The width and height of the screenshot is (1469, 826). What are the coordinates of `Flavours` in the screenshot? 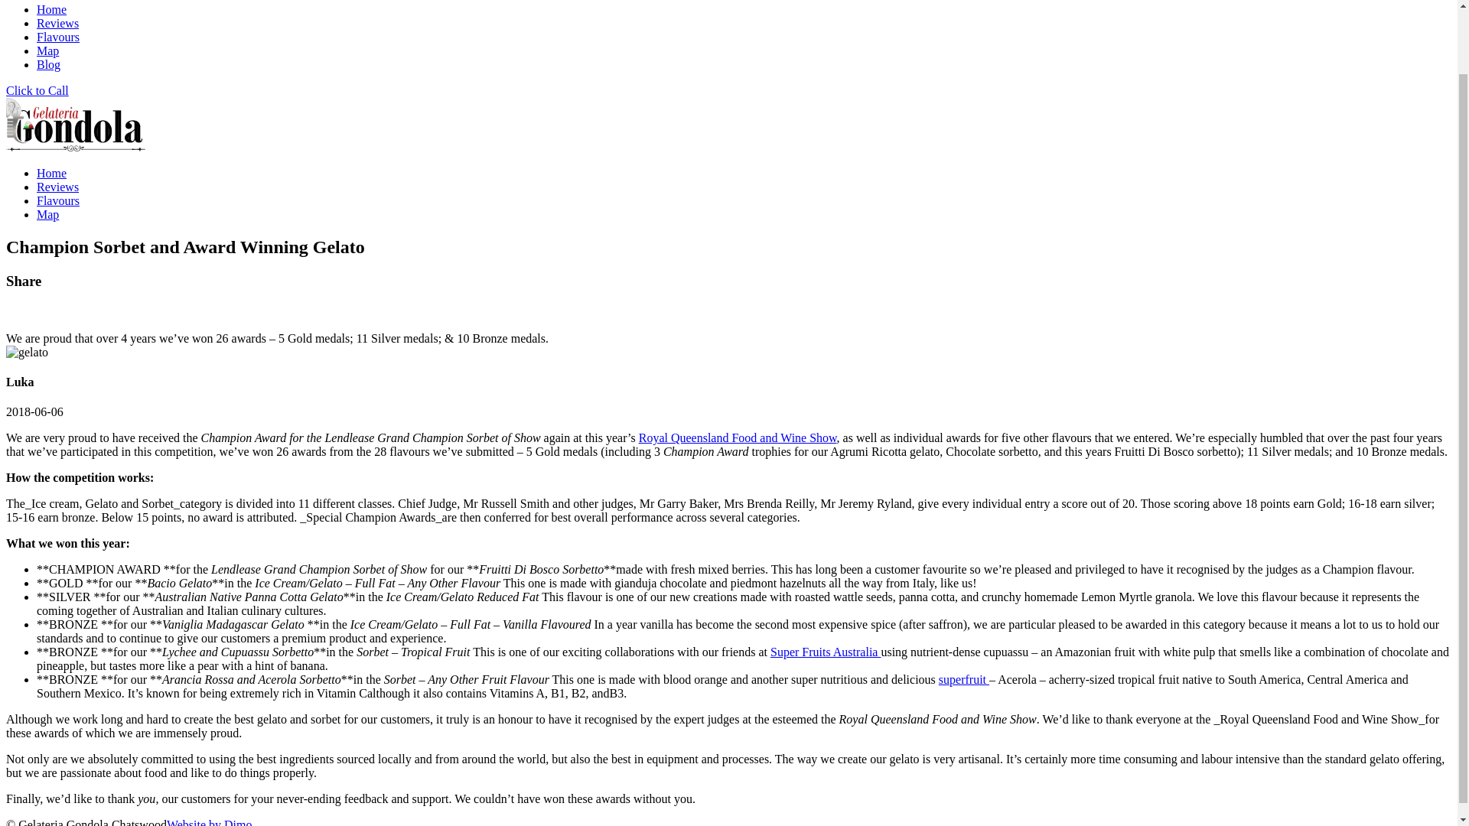 It's located at (58, 200).